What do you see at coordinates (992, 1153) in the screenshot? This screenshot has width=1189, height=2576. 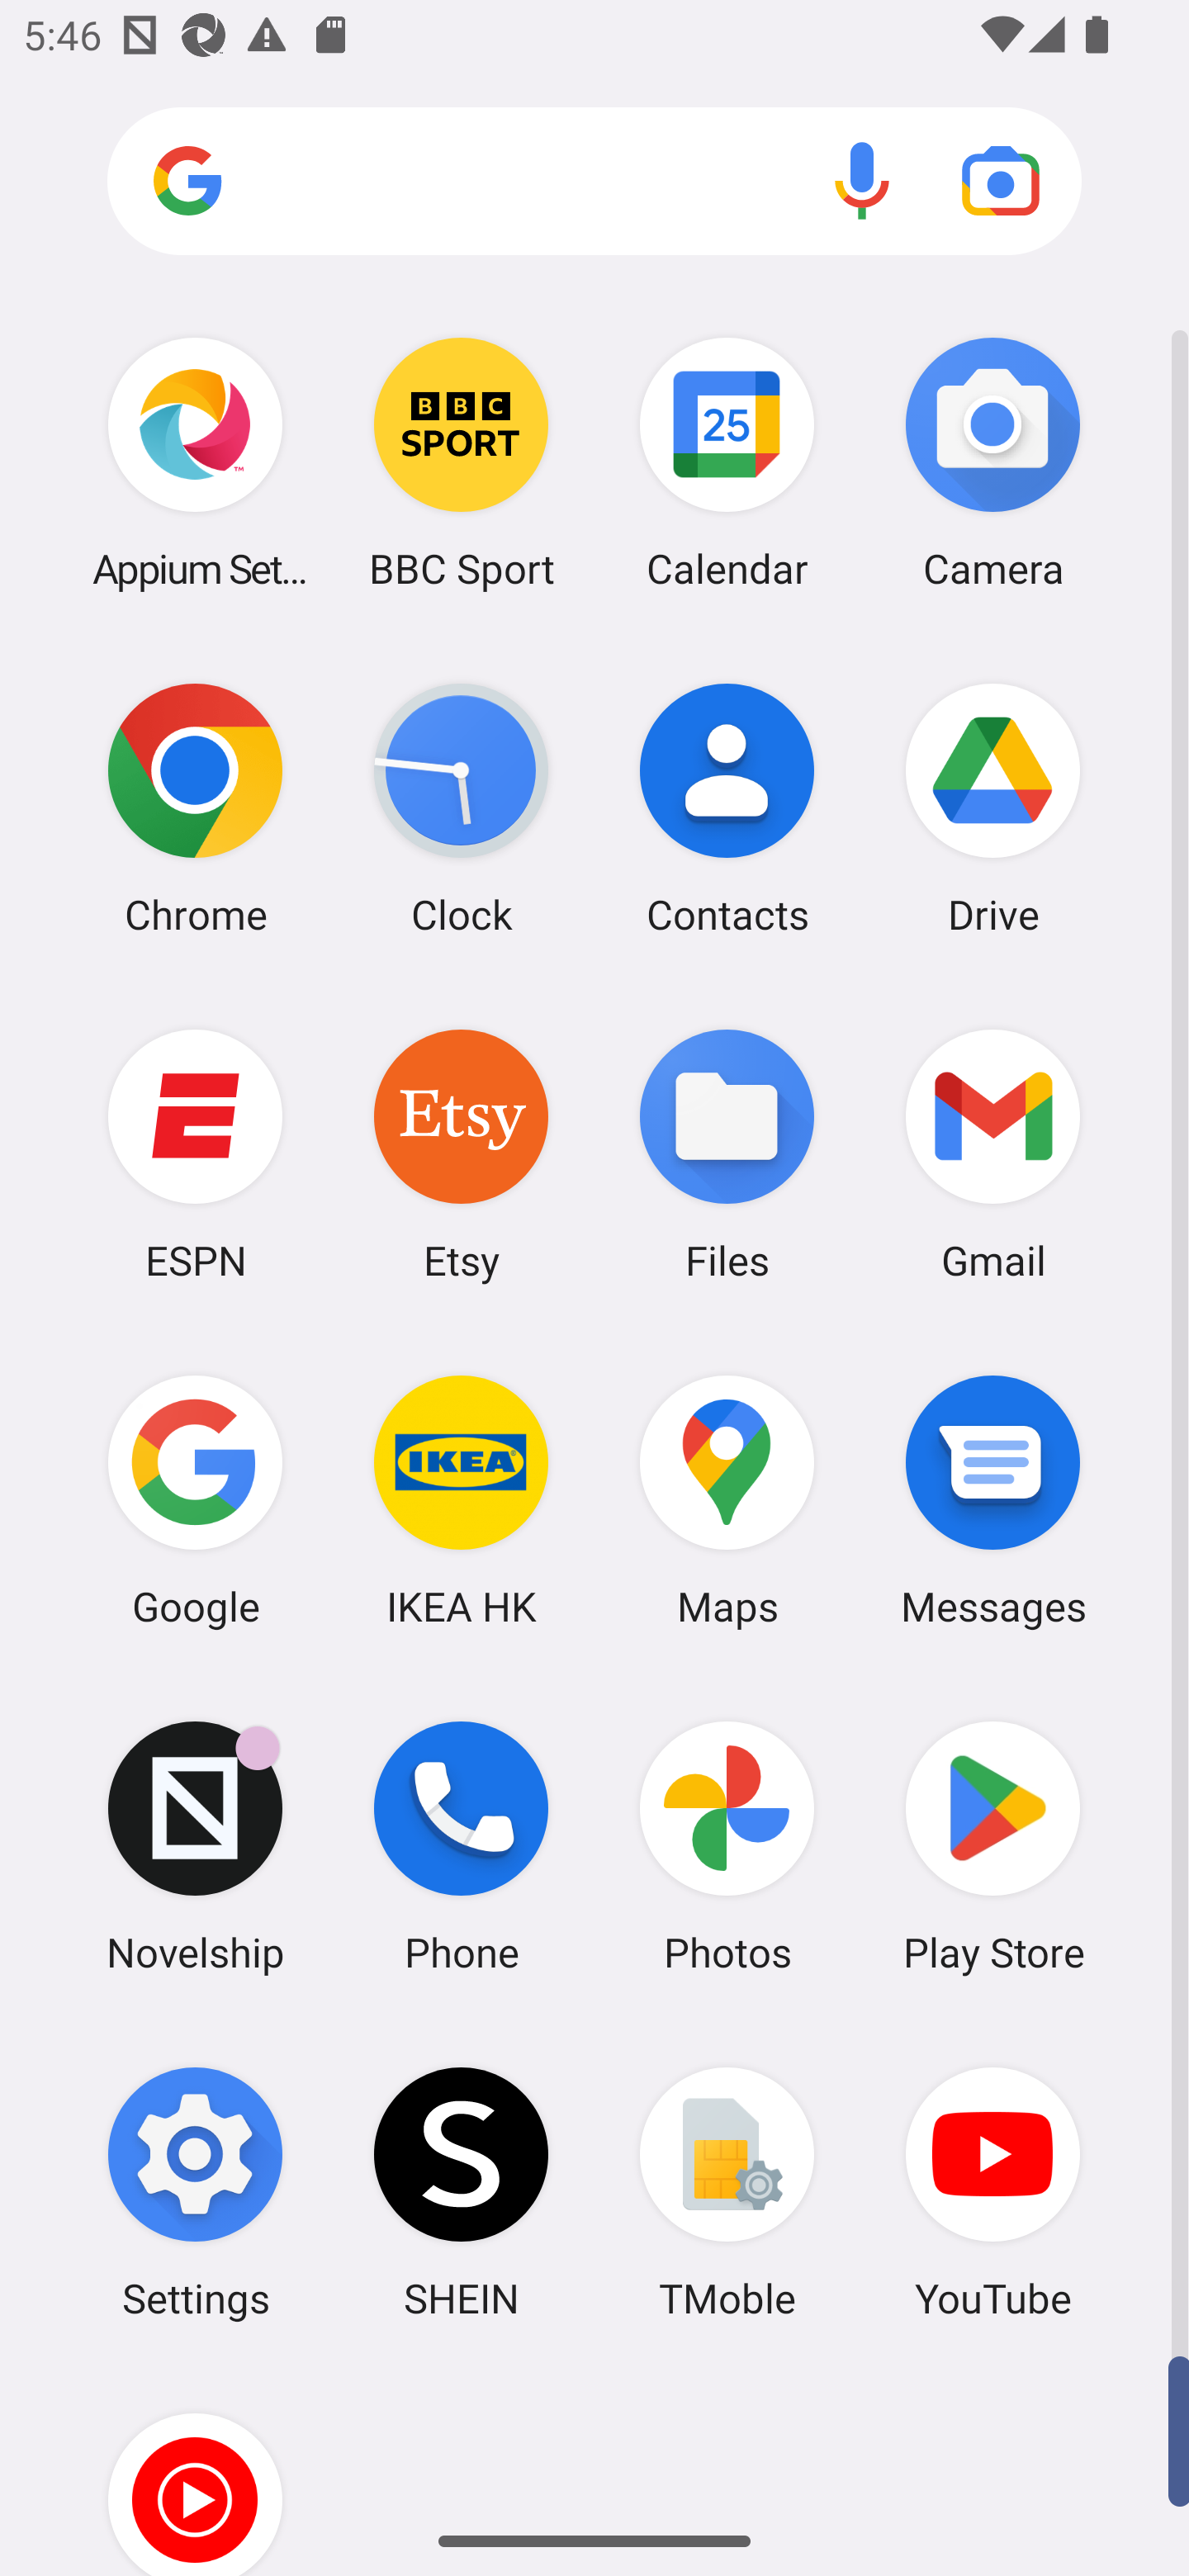 I see `Gmail` at bounding box center [992, 1153].